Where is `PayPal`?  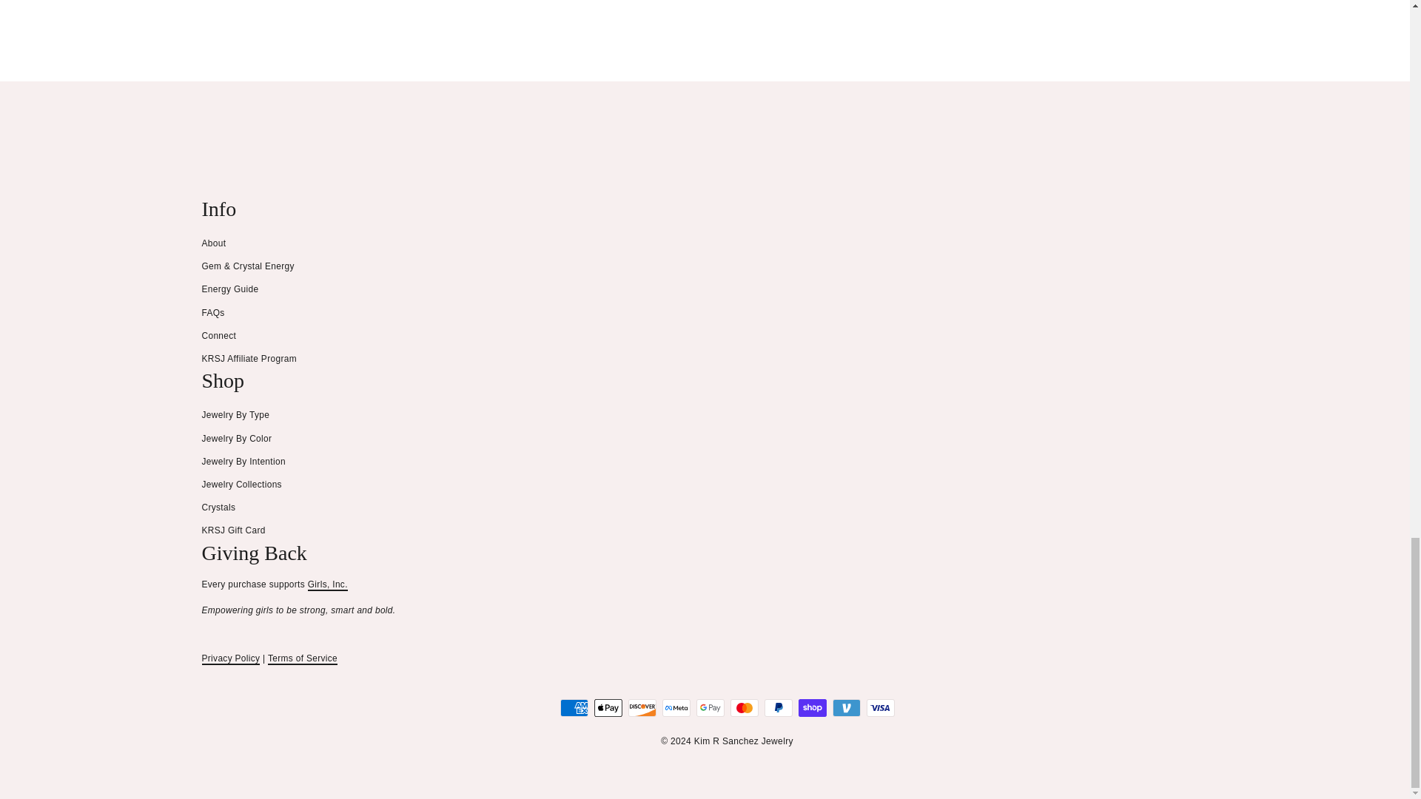
PayPal is located at coordinates (777, 707).